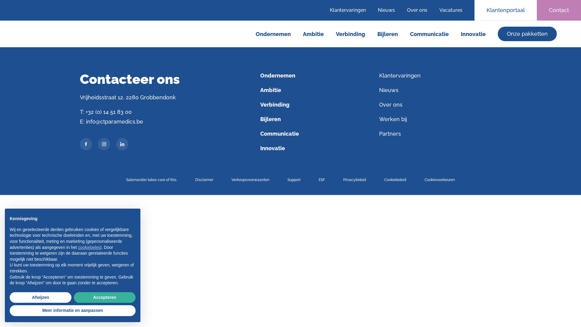 This screenshot has height=327, width=581. Describe the element at coordinates (322, 180) in the screenshot. I see `ESF` at that location.